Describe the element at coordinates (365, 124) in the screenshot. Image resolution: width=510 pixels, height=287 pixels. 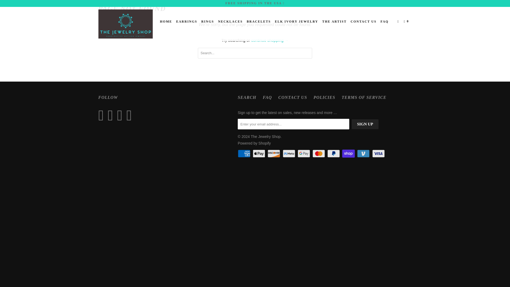
I see `Sign Up` at that location.